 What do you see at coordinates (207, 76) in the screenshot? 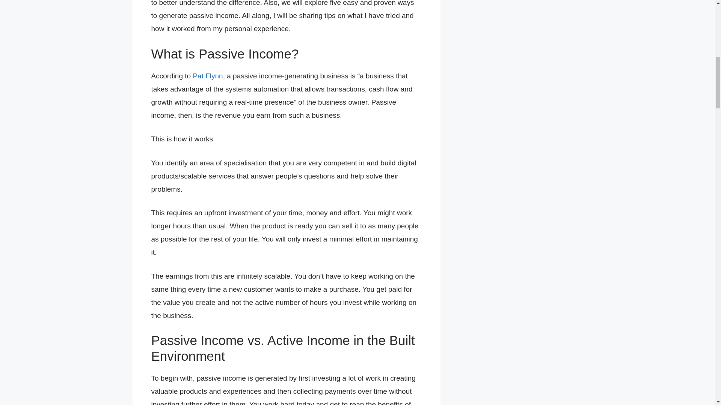
I see `Pat Flynn` at bounding box center [207, 76].